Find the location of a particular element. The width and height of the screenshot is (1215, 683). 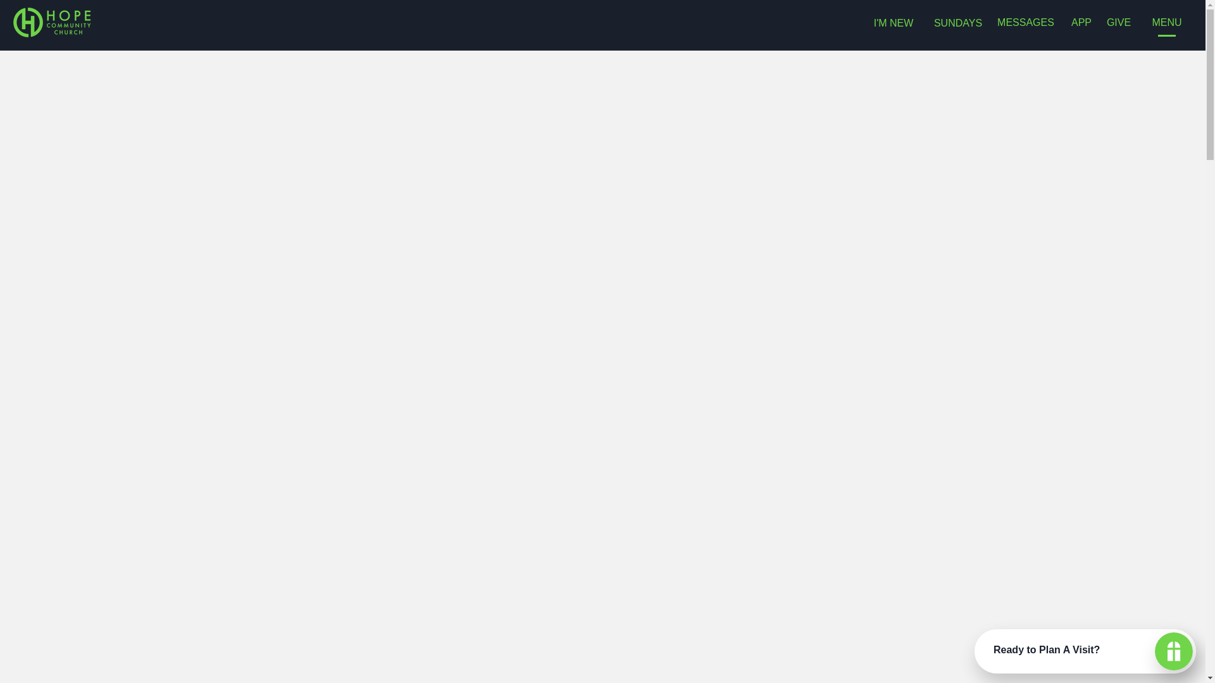

MENU is located at coordinates (1167, 23).